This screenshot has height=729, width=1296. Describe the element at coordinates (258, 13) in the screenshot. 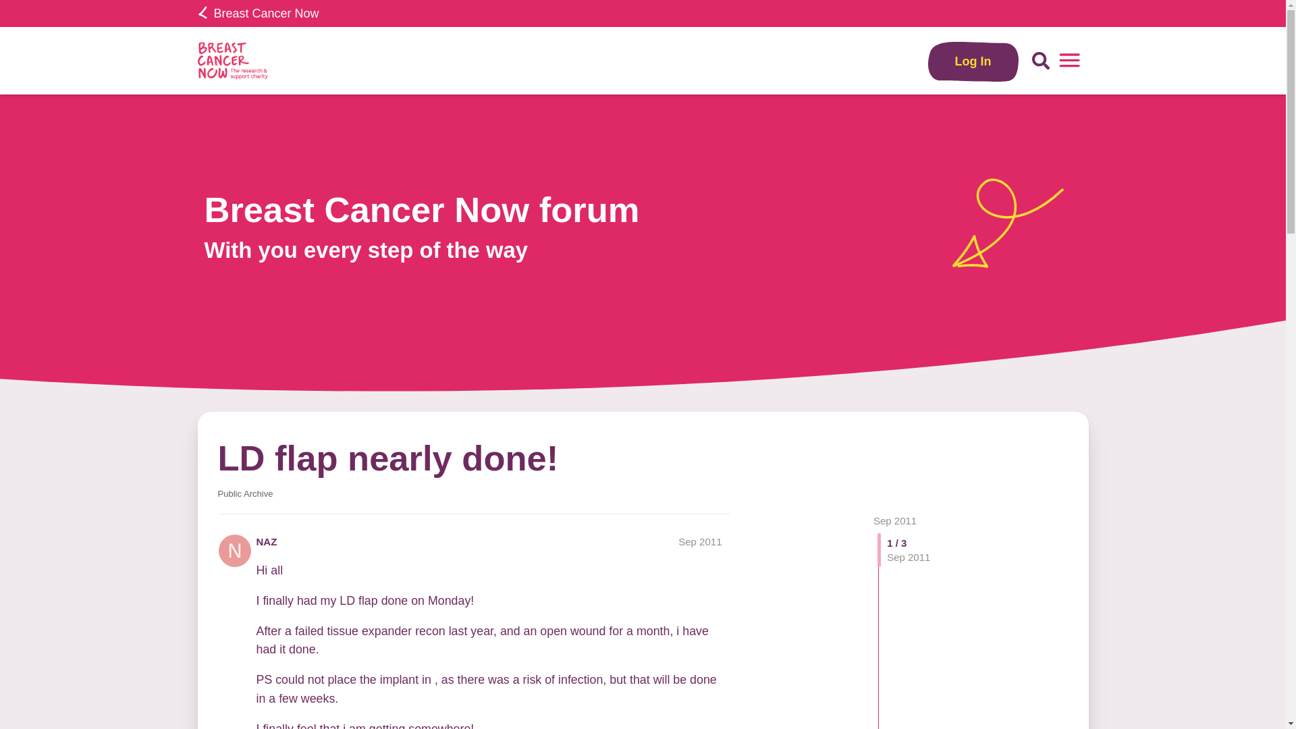

I see `Breast Cancer Now` at that location.